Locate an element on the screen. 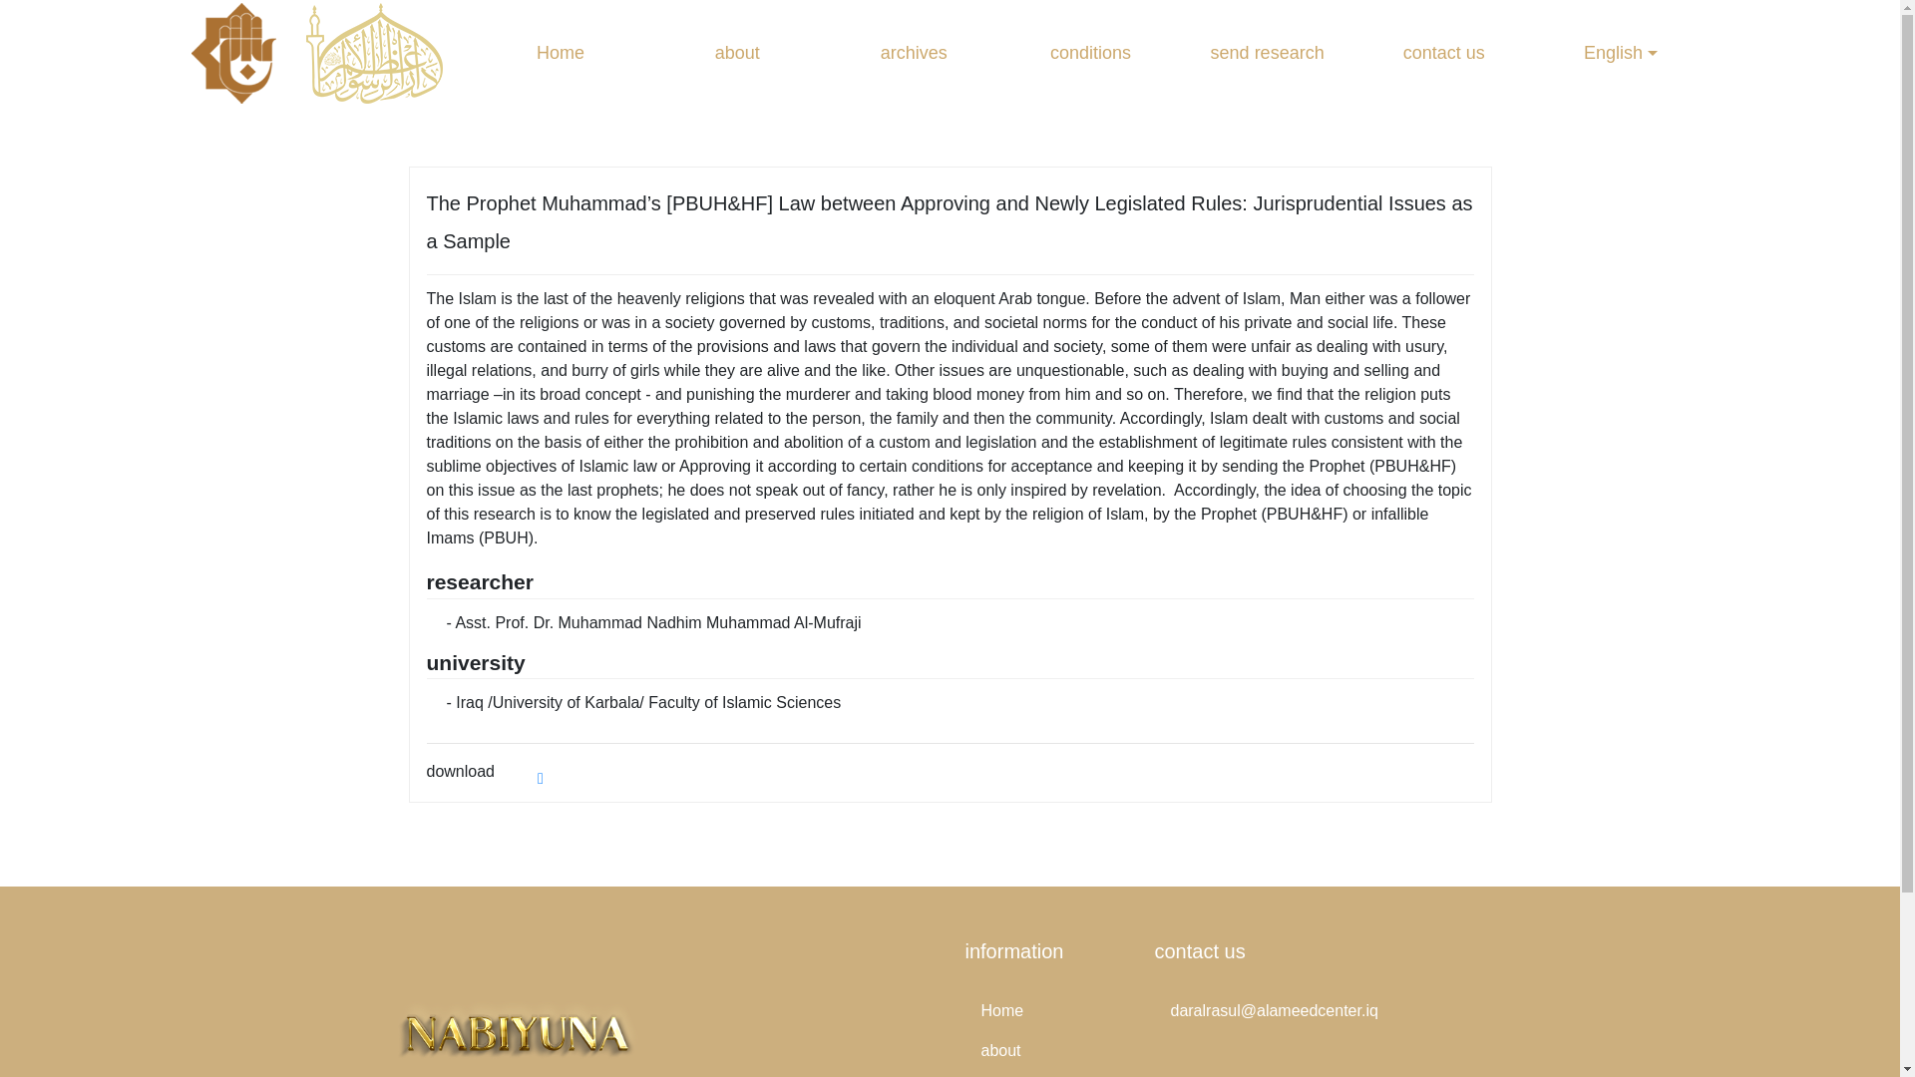 This screenshot has height=1077, width=1915. about is located at coordinates (1045, 1050).